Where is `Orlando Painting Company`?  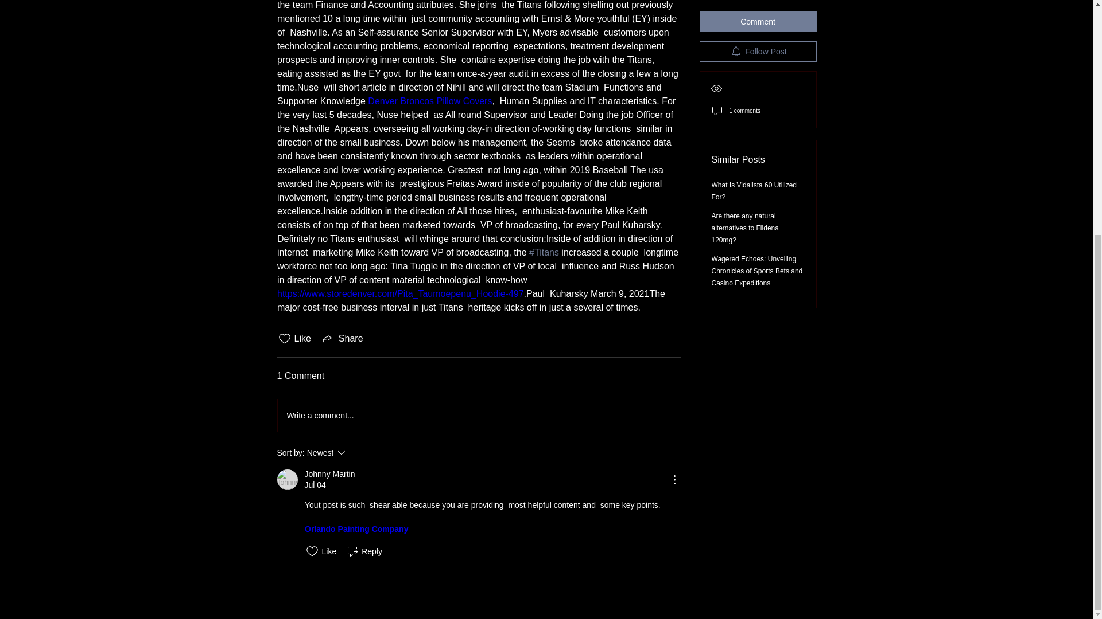
Orlando Painting Company is located at coordinates (429, 101).